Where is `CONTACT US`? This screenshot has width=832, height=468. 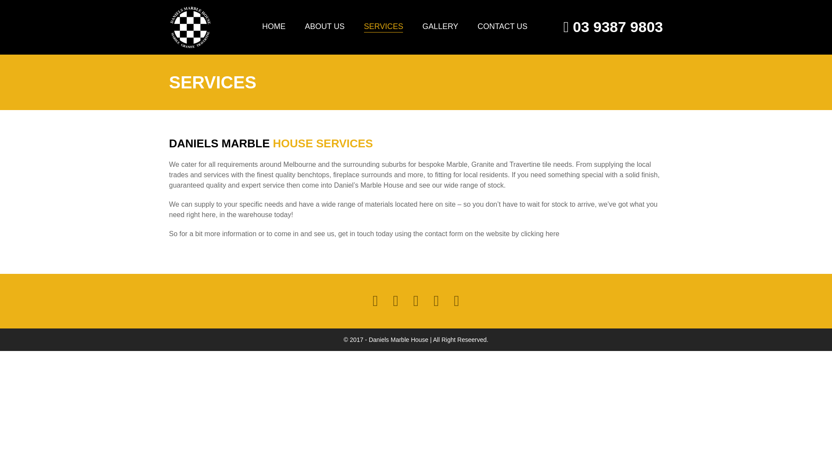
CONTACT US is located at coordinates (503, 26).